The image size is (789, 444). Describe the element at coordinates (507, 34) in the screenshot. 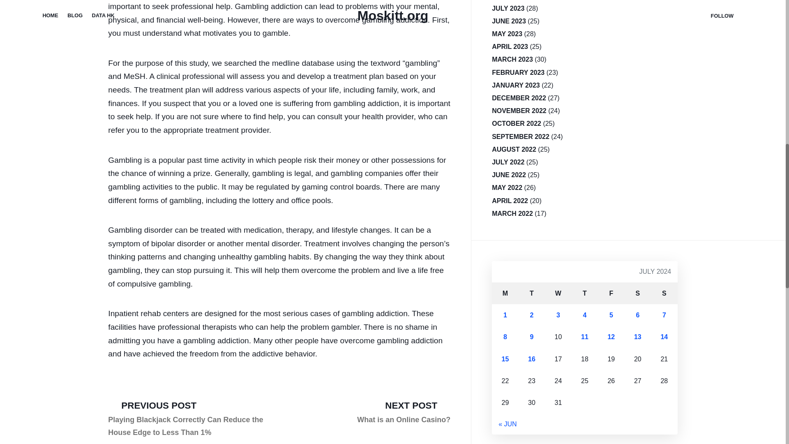

I see `MAY 2023` at that location.